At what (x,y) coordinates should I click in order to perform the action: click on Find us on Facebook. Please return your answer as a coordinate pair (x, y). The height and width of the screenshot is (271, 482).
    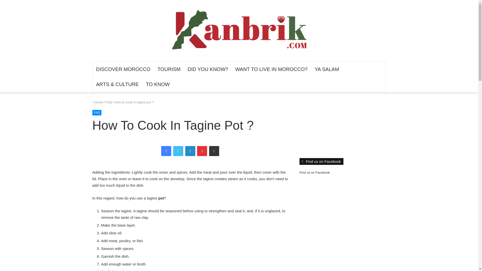
    Looking at the image, I should click on (314, 173).